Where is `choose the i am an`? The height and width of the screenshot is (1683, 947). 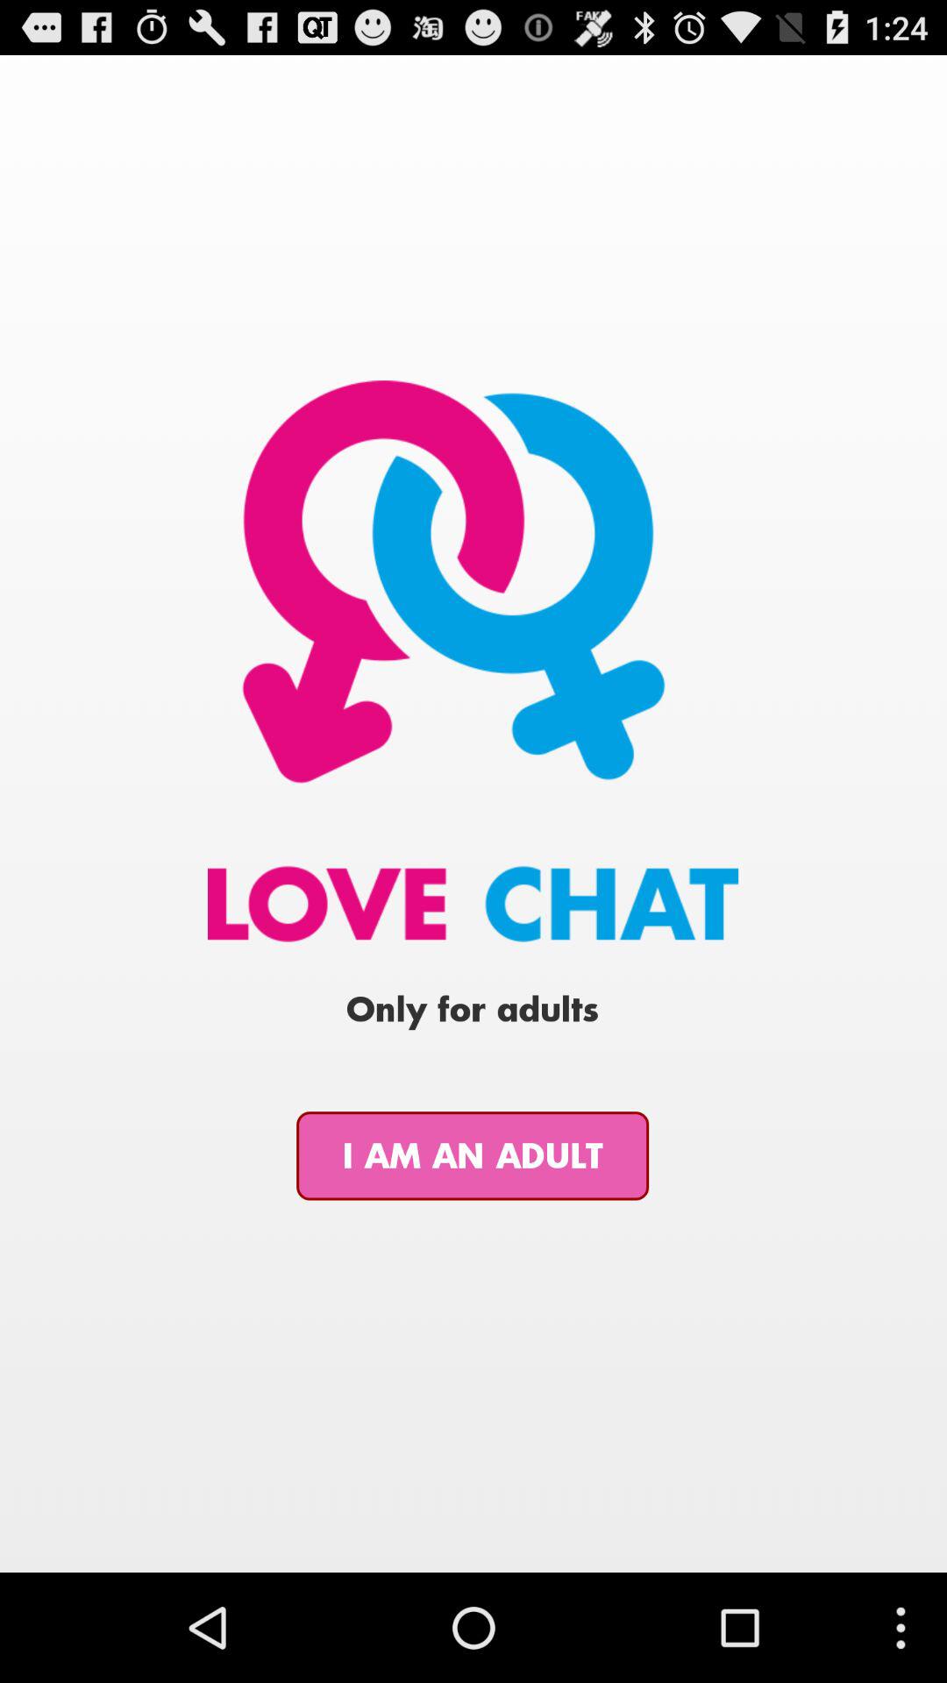
choose the i am an is located at coordinates (473, 1155).